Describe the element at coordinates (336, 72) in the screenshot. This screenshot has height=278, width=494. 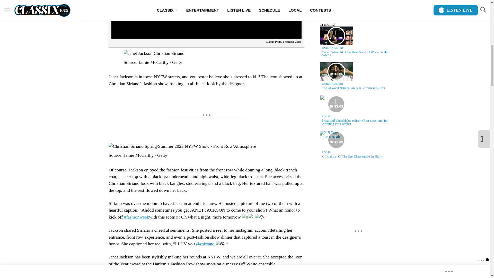
I see `20 ITEMS` at that location.